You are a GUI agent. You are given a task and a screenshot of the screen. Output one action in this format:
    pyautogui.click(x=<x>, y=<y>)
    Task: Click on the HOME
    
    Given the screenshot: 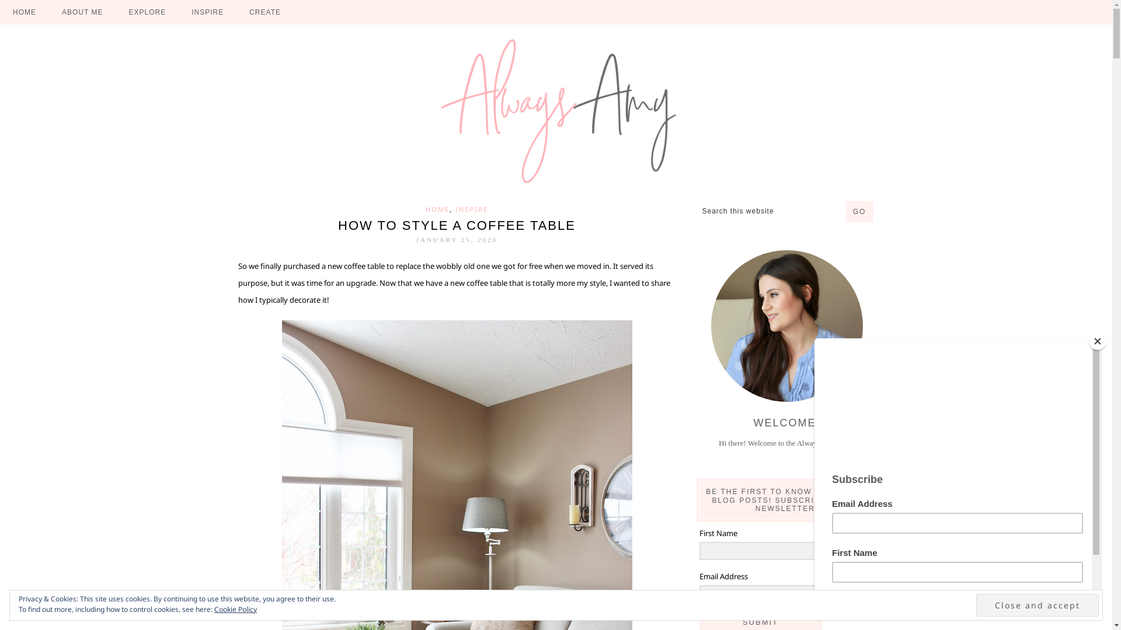 What is the action you would take?
    pyautogui.click(x=438, y=209)
    